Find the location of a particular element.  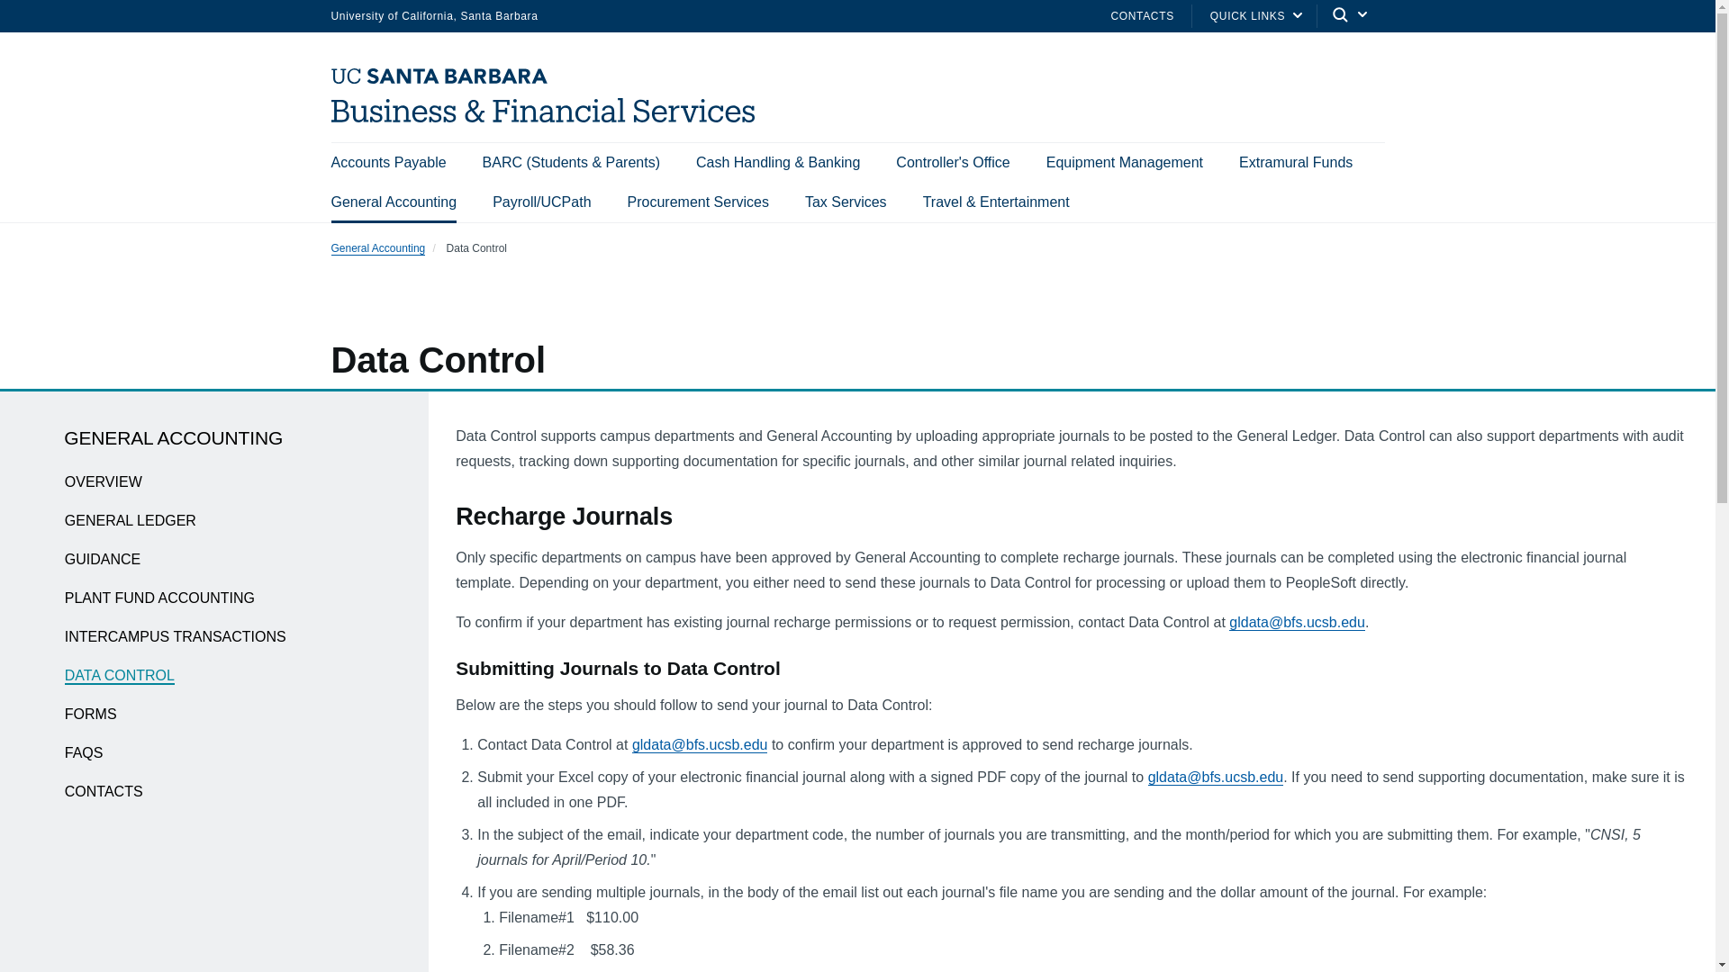

Controller's Office is located at coordinates (953, 162).